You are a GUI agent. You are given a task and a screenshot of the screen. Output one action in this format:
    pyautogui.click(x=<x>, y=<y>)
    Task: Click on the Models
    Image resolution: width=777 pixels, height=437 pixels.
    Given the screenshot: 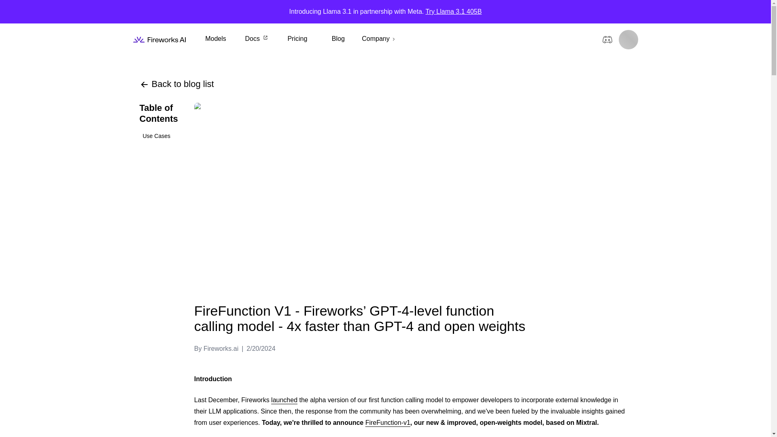 What is the action you would take?
    pyautogui.click(x=215, y=39)
    